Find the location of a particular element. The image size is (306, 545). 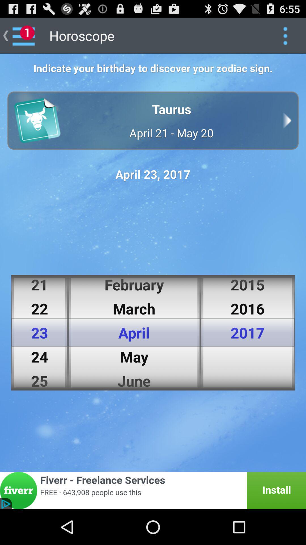

open menu options is located at coordinates (285, 36).